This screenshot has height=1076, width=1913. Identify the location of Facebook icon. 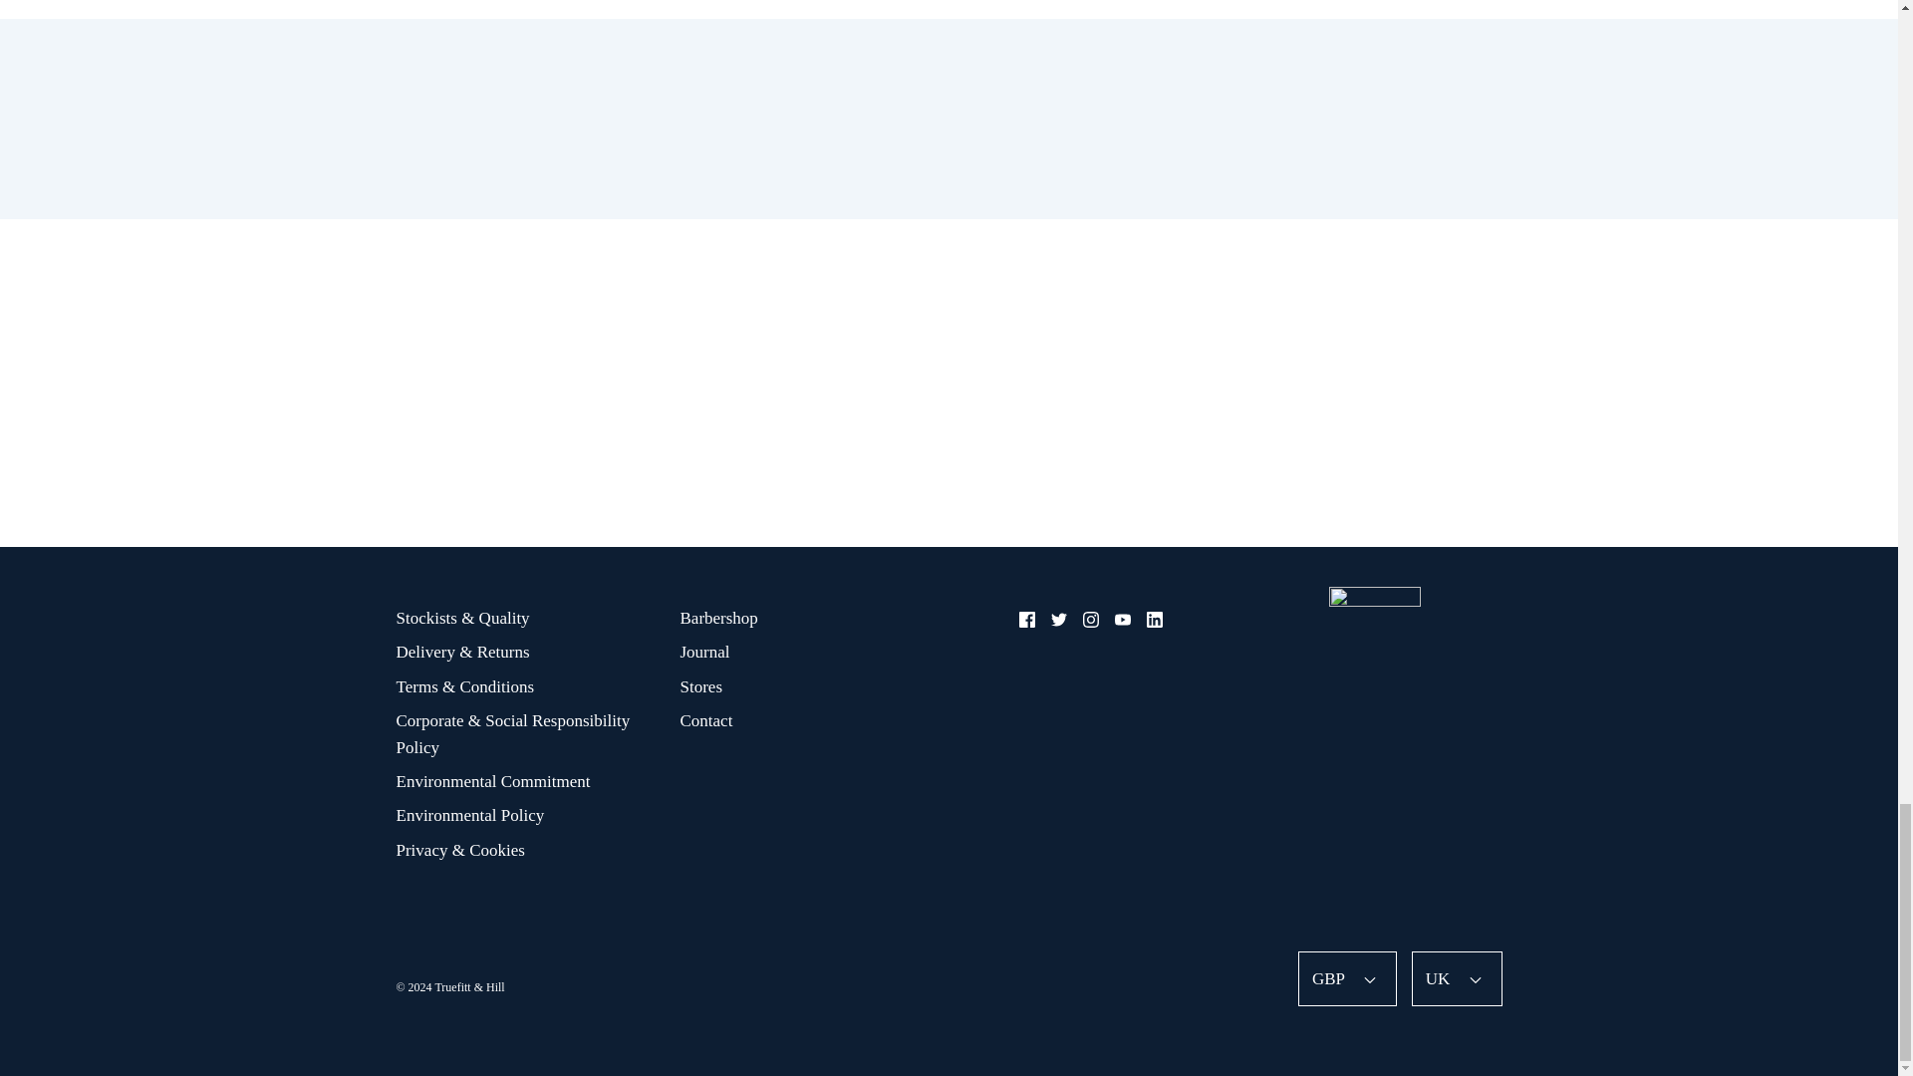
(1026, 620).